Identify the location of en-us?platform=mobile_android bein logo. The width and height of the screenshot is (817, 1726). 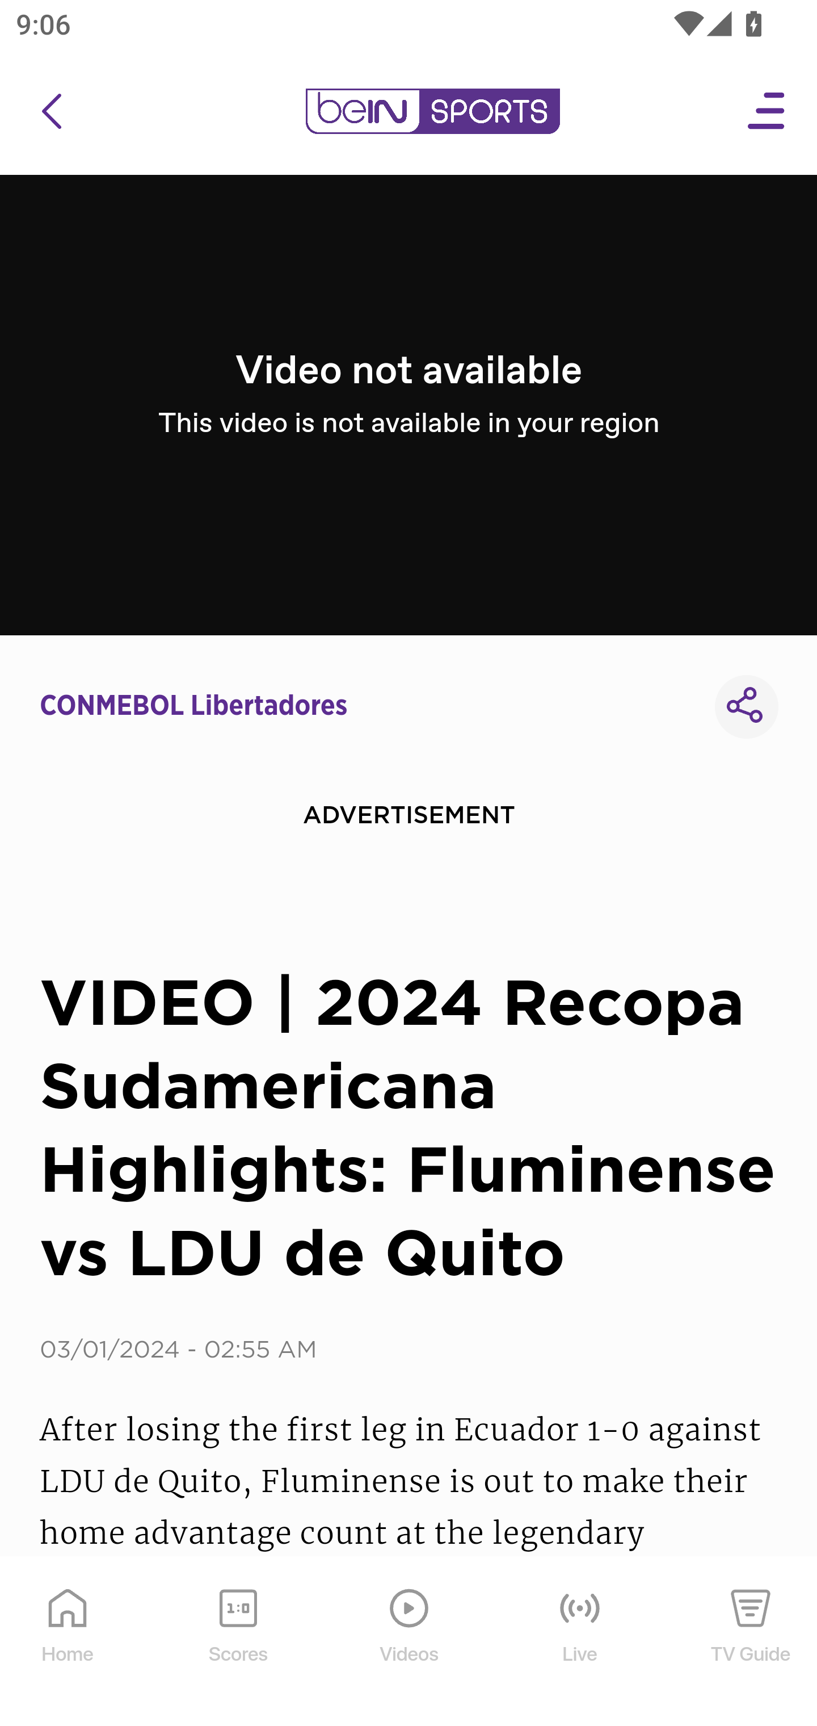
(432, 111).